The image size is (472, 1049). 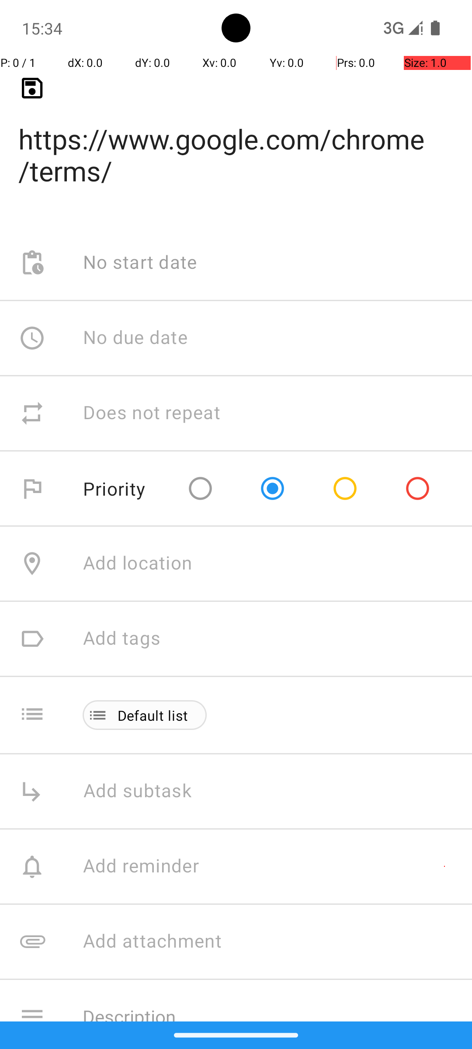 What do you see at coordinates (138, 564) in the screenshot?
I see `Add location` at bounding box center [138, 564].